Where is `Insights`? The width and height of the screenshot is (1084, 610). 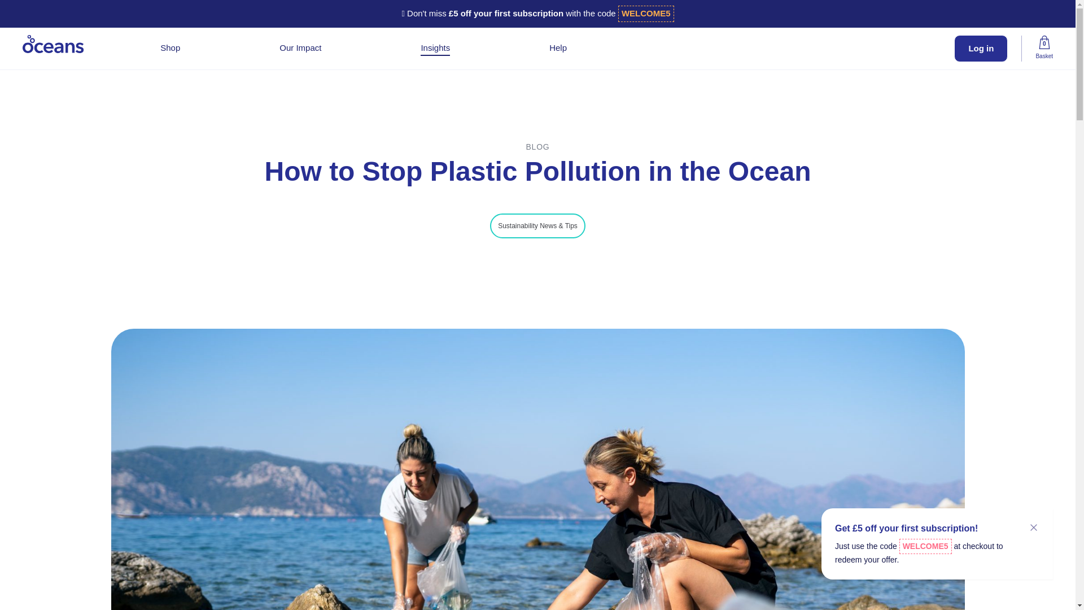
Insights is located at coordinates (435, 47).